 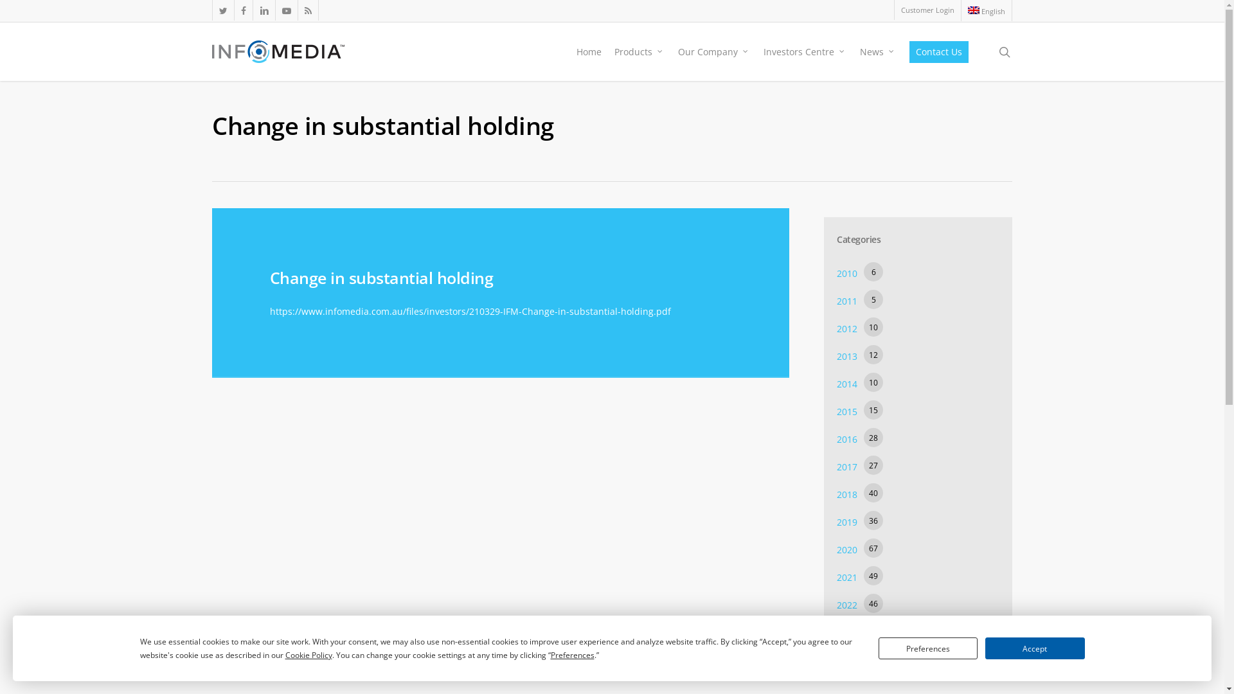 I want to click on 2020, so click(x=847, y=550).